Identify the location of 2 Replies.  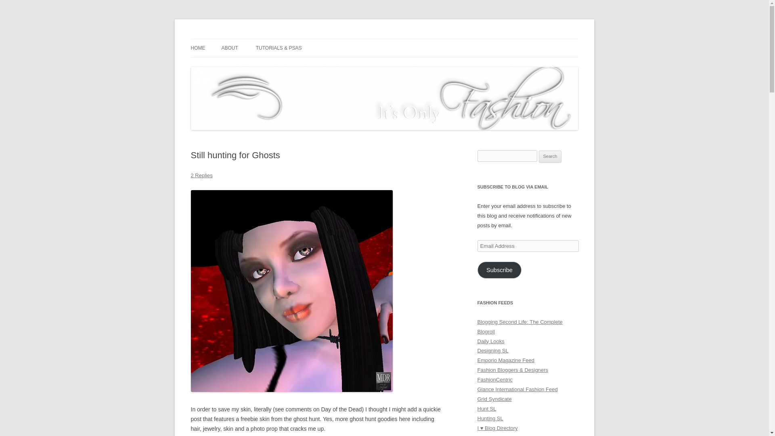
(201, 175).